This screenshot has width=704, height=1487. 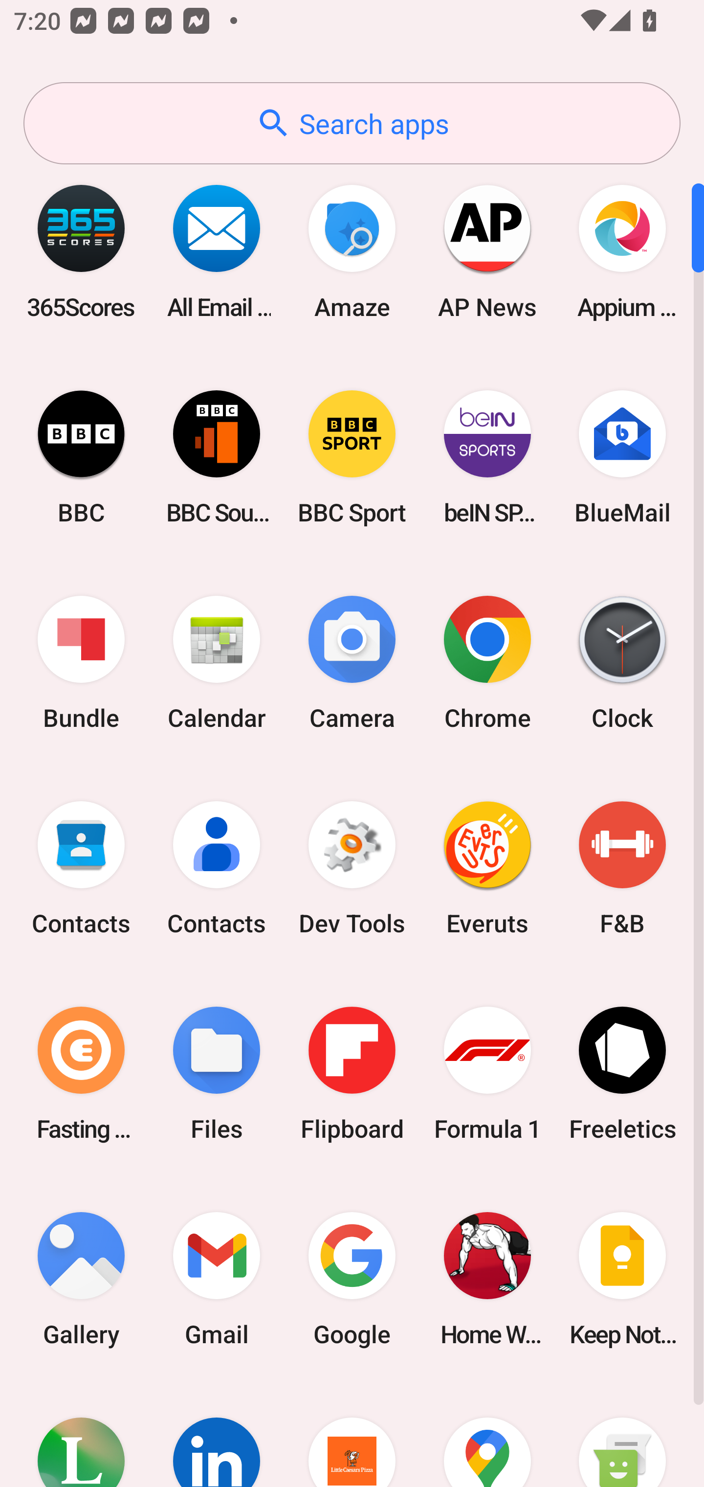 I want to click on Formula 1, so click(x=487, y=1073).